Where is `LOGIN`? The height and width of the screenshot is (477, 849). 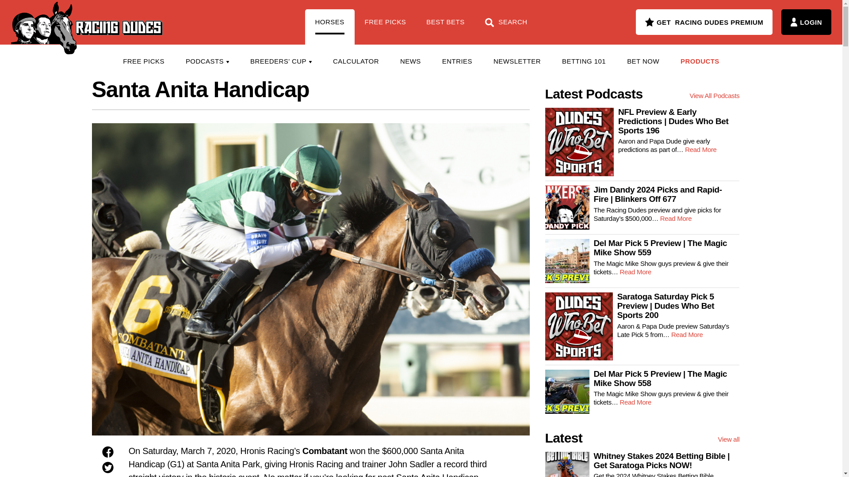
LOGIN is located at coordinates (806, 22).